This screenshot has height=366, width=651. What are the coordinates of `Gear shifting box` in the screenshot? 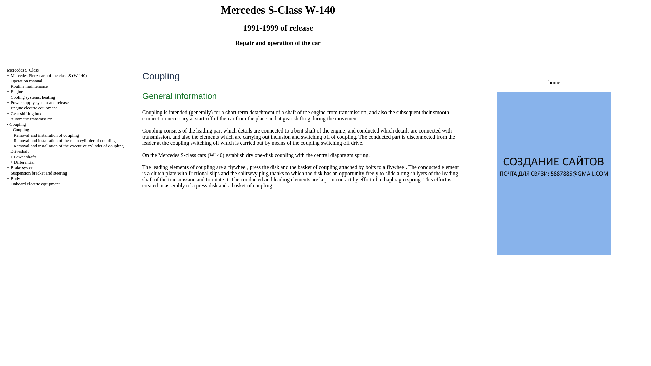 It's located at (26, 113).